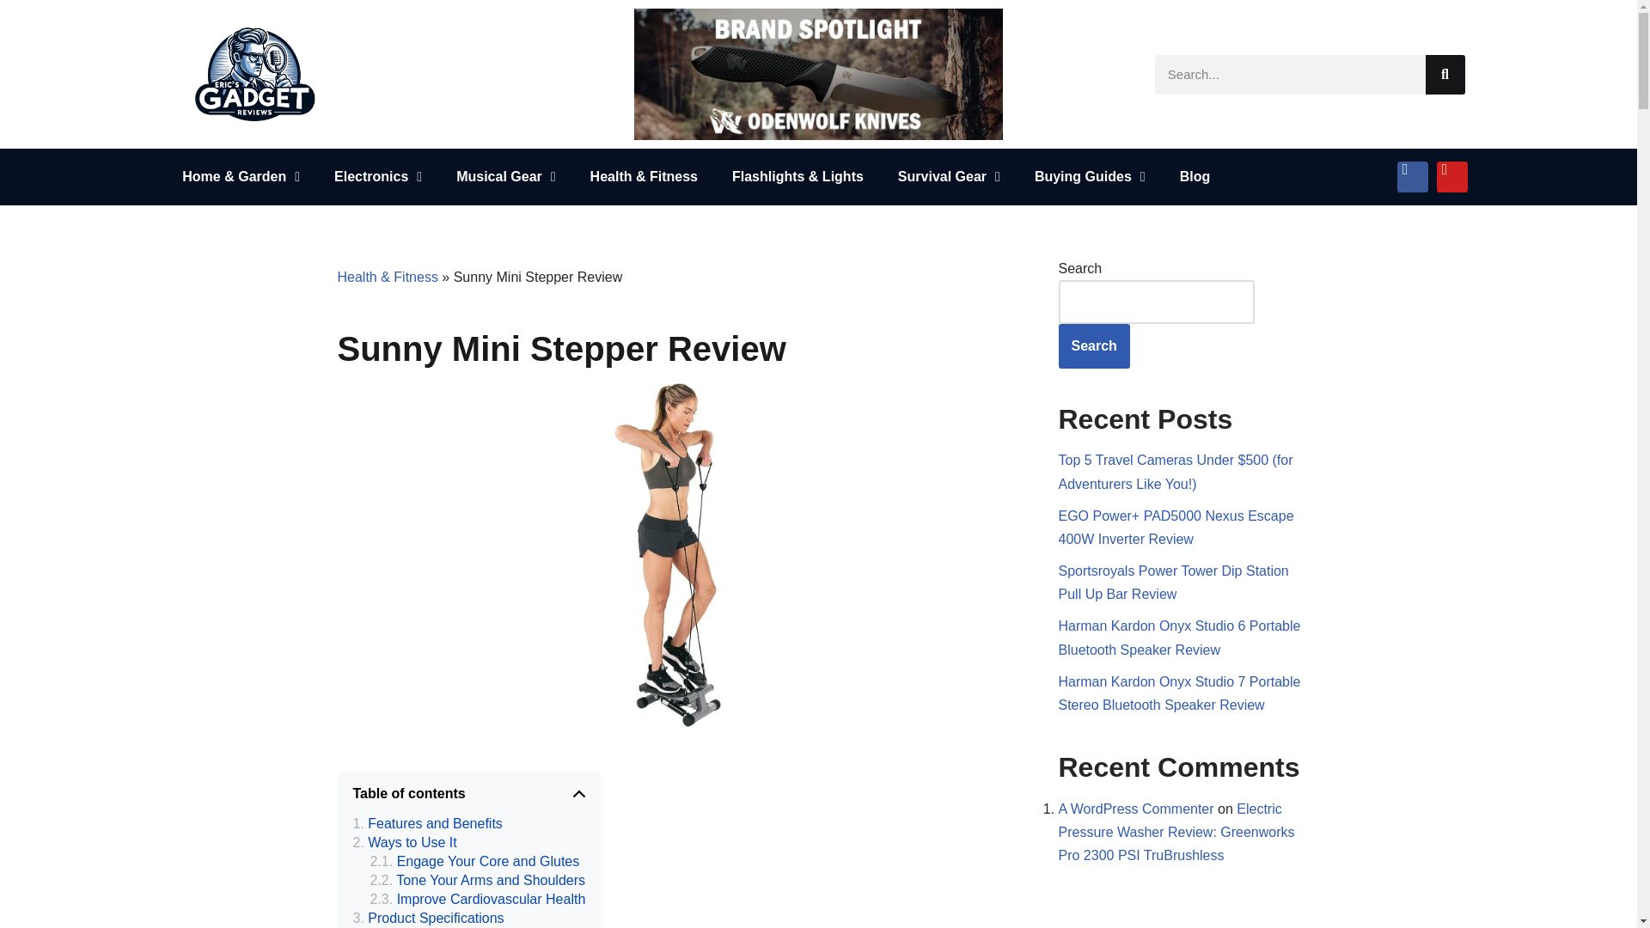 The height and width of the screenshot is (928, 1650). Describe the element at coordinates (426, 823) in the screenshot. I see `Features and Benefits` at that location.